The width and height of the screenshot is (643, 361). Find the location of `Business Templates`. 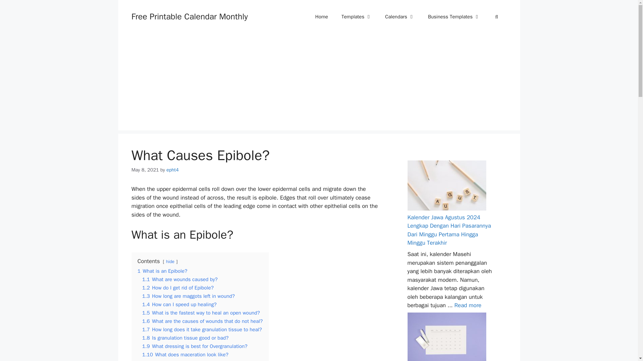

Business Templates is located at coordinates (454, 17).